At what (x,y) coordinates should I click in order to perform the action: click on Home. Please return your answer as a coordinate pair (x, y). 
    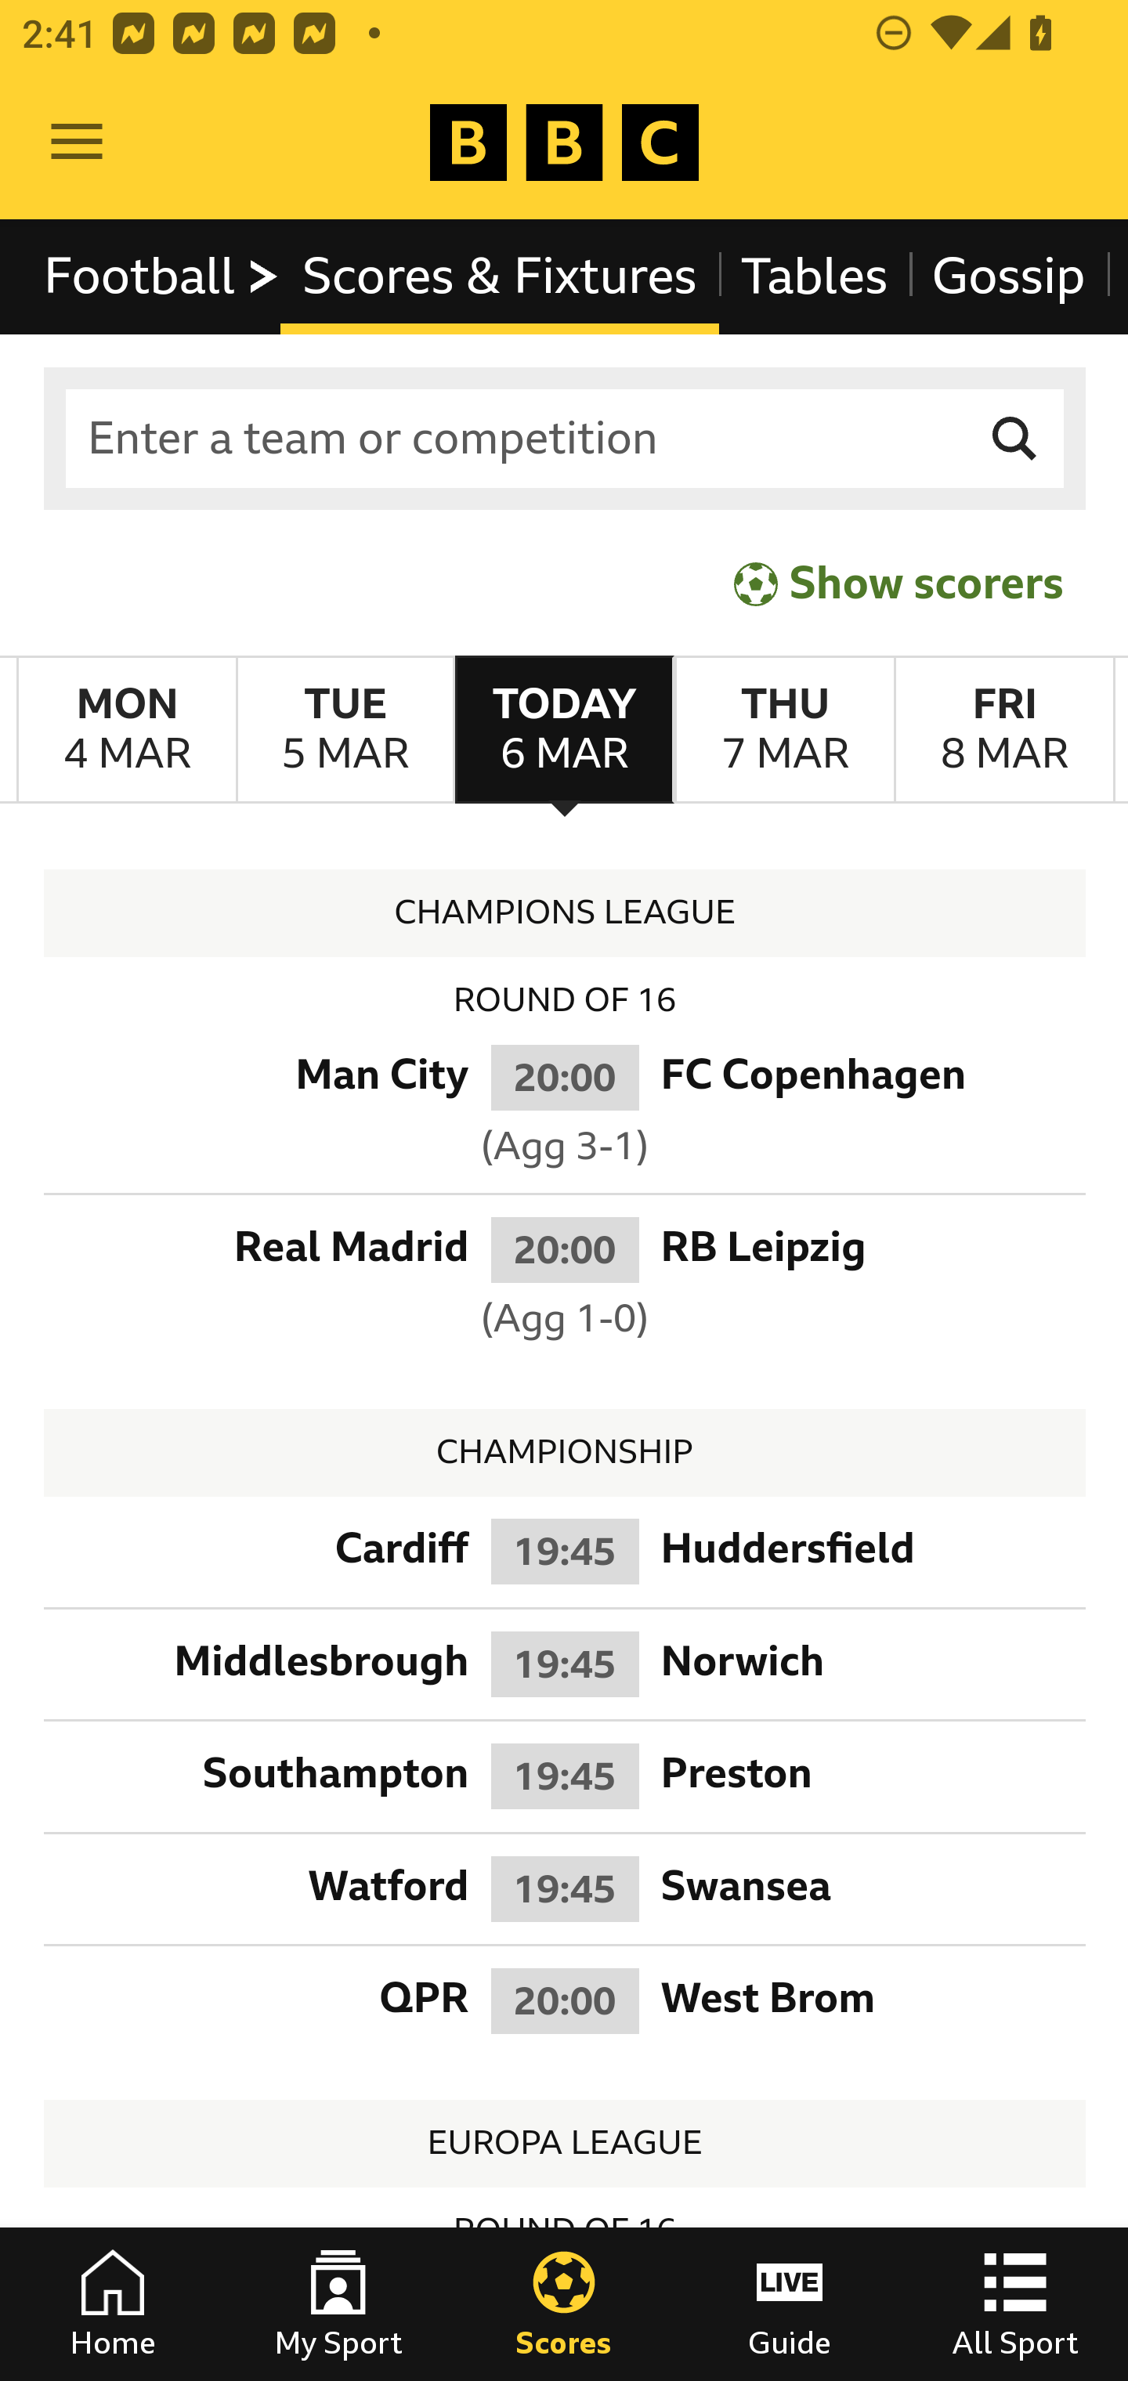
    Looking at the image, I should click on (113, 2304).